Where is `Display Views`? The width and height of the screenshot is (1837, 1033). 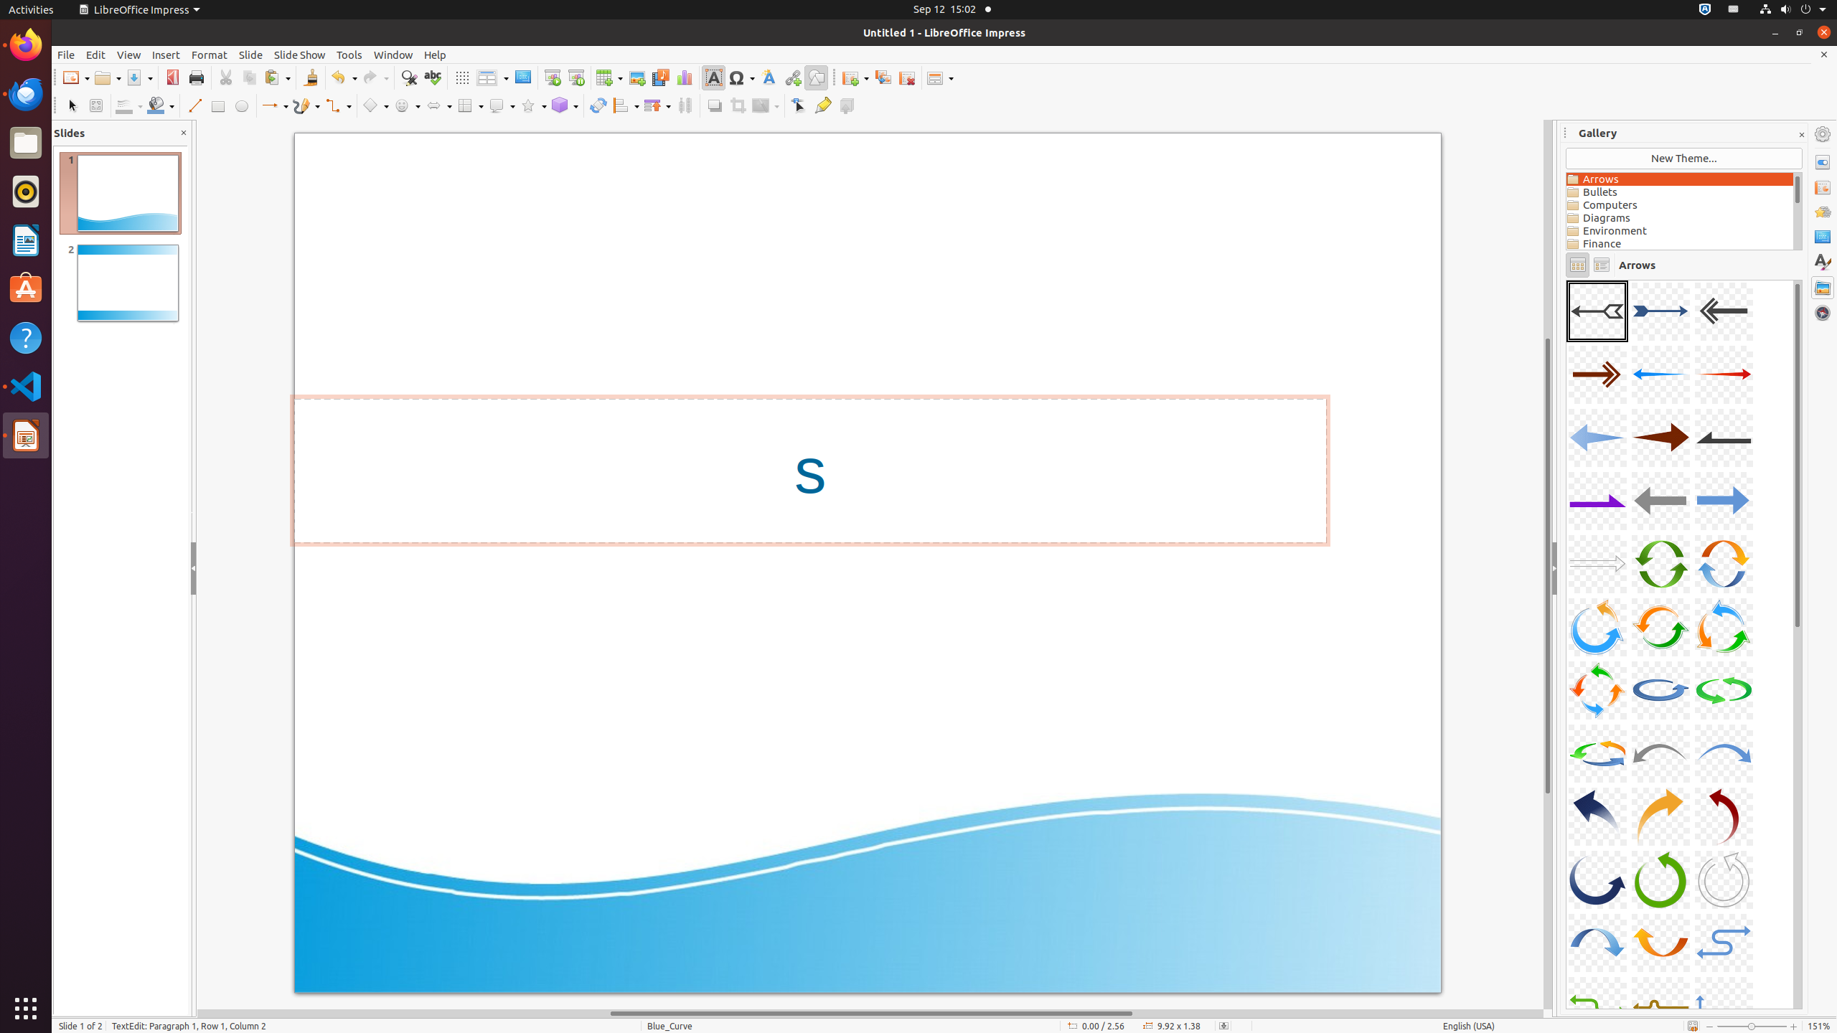 Display Views is located at coordinates (492, 78).